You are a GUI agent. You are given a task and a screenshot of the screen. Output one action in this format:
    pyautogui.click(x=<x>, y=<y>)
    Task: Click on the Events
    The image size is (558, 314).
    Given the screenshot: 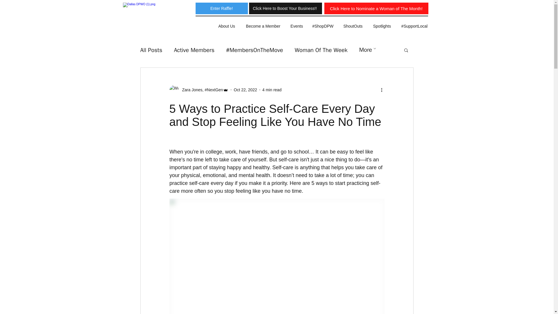 What is the action you would take?
    pyautogui.click(x=297, y=26)
    